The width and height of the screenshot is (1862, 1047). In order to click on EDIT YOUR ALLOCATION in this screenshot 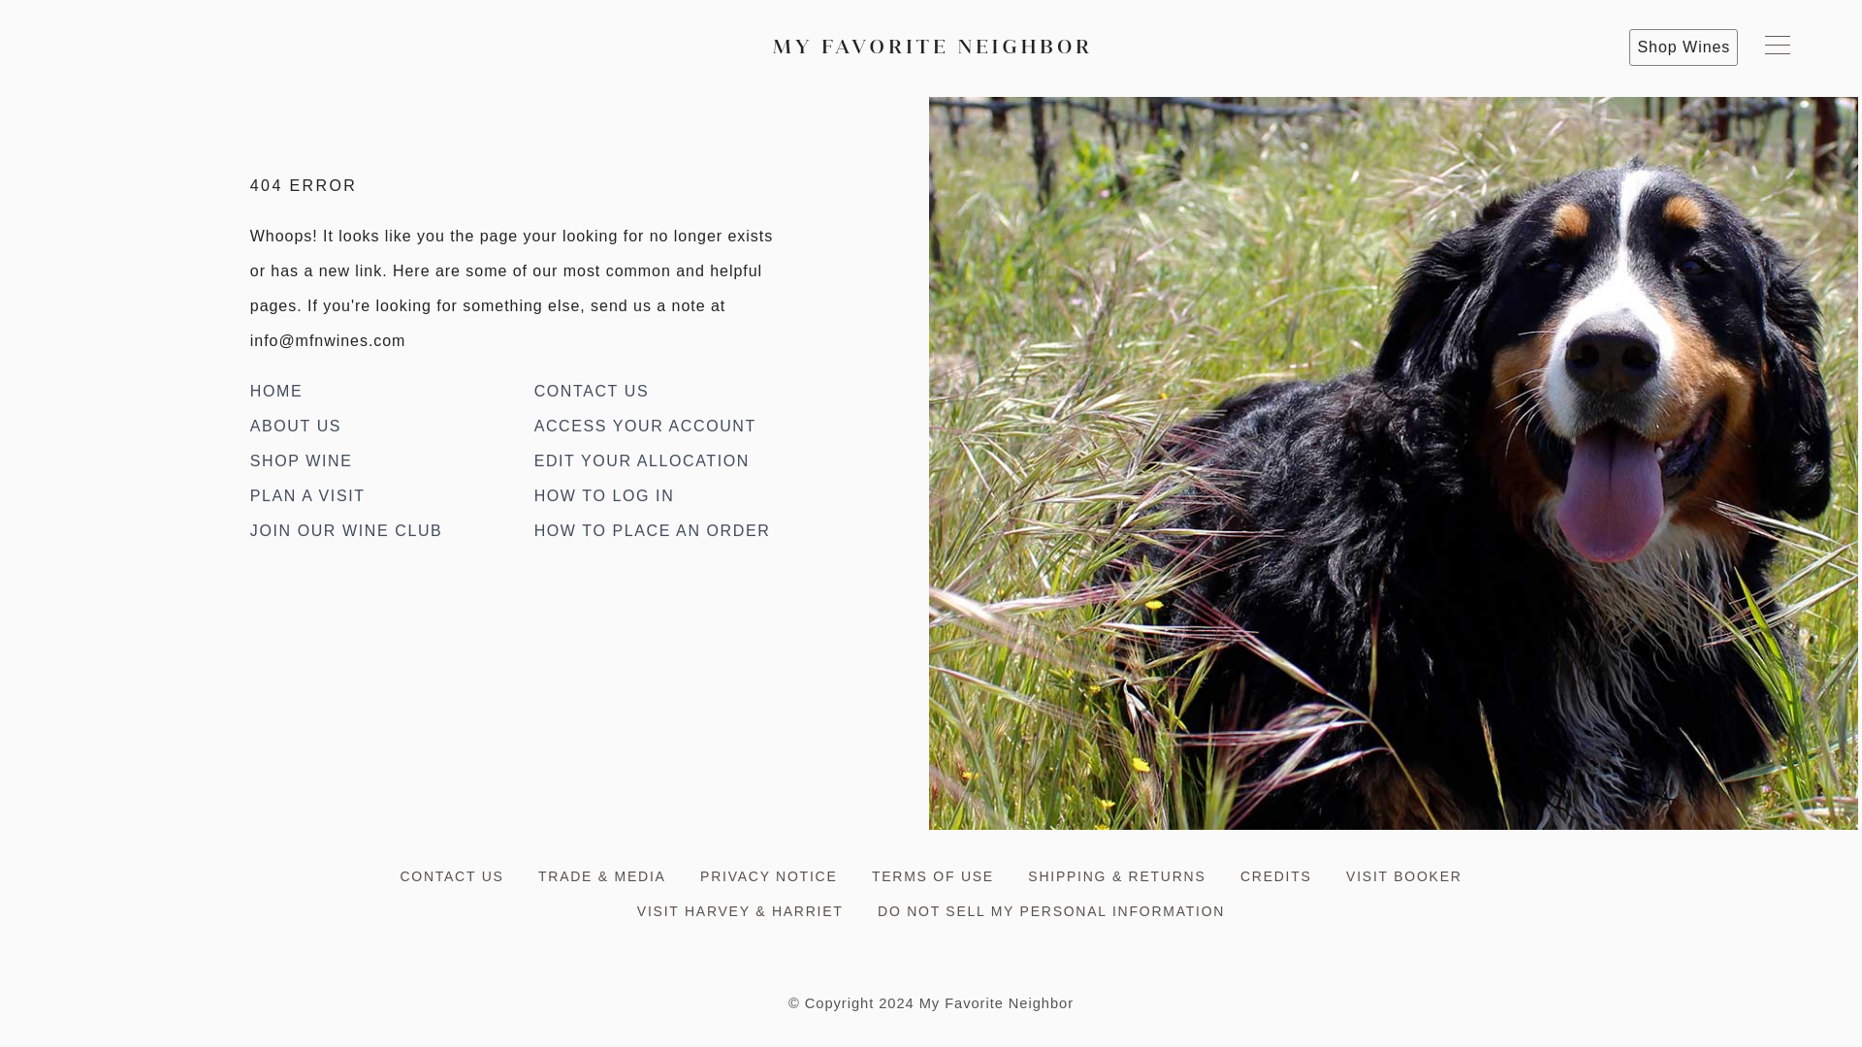, I will do `click(642, 460)`.